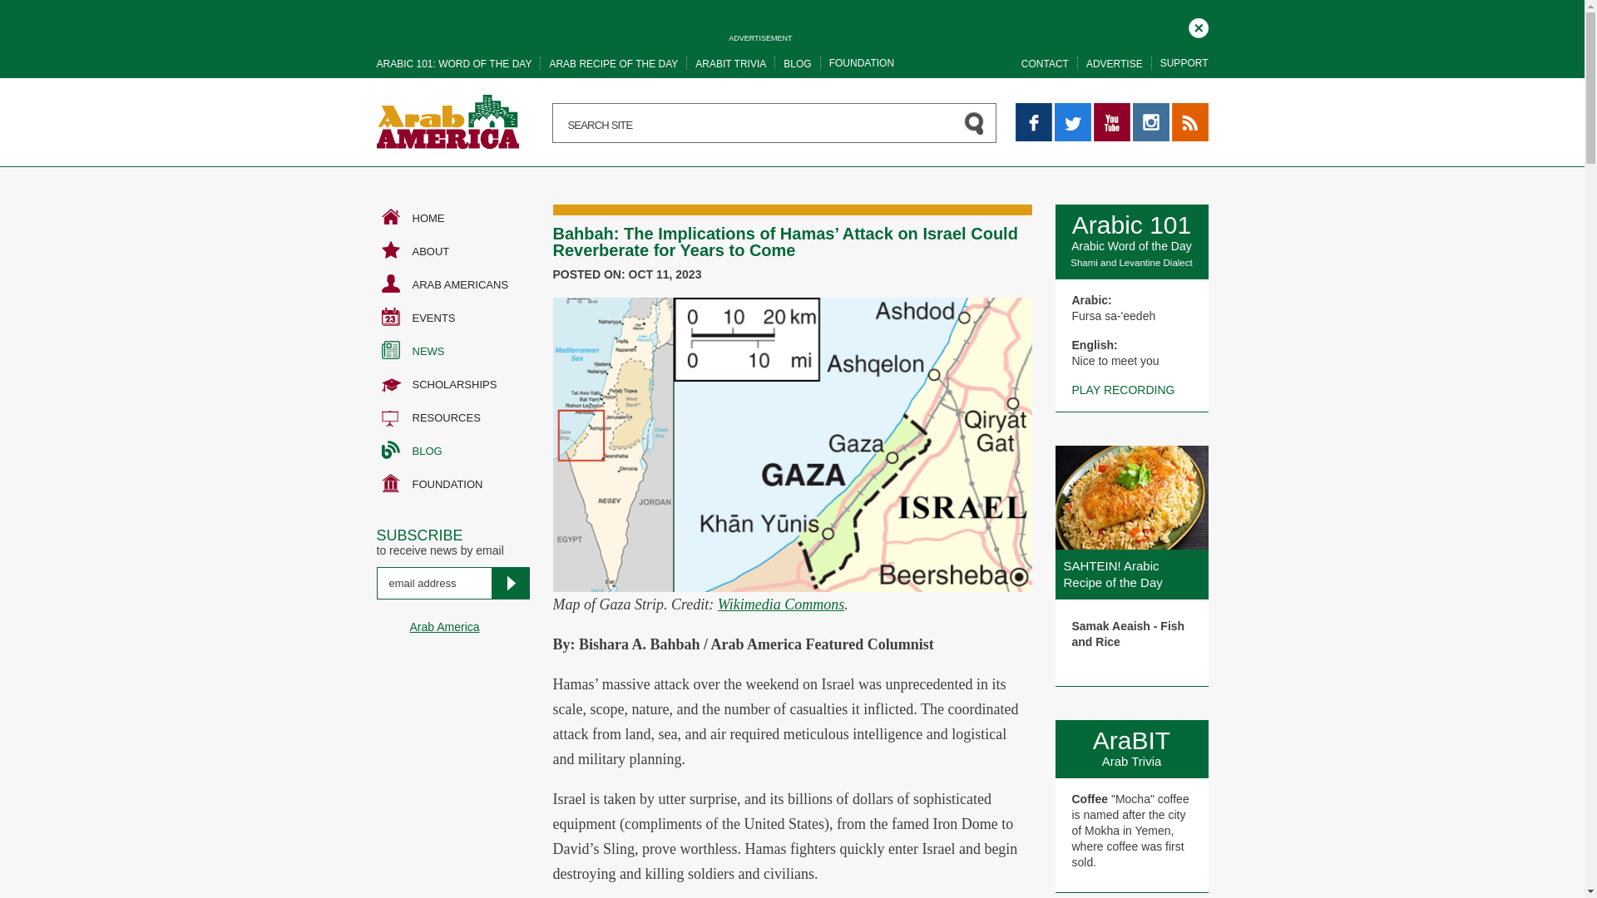 This screenshot has height=898, width=1597. Describe the element at coordinates (1150, 121) in the screenshot. I see `Instagram` at that location.